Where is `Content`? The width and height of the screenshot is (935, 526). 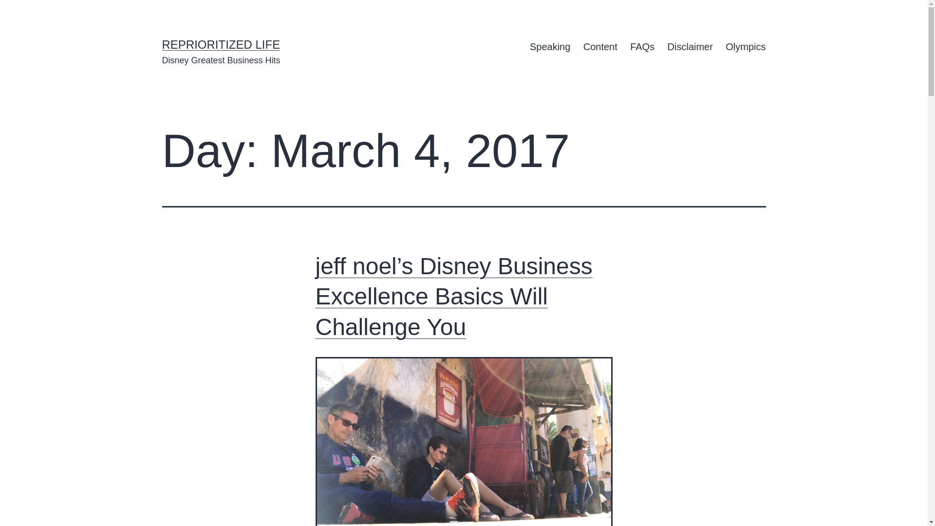 Content is located at coordinates (600, 47).